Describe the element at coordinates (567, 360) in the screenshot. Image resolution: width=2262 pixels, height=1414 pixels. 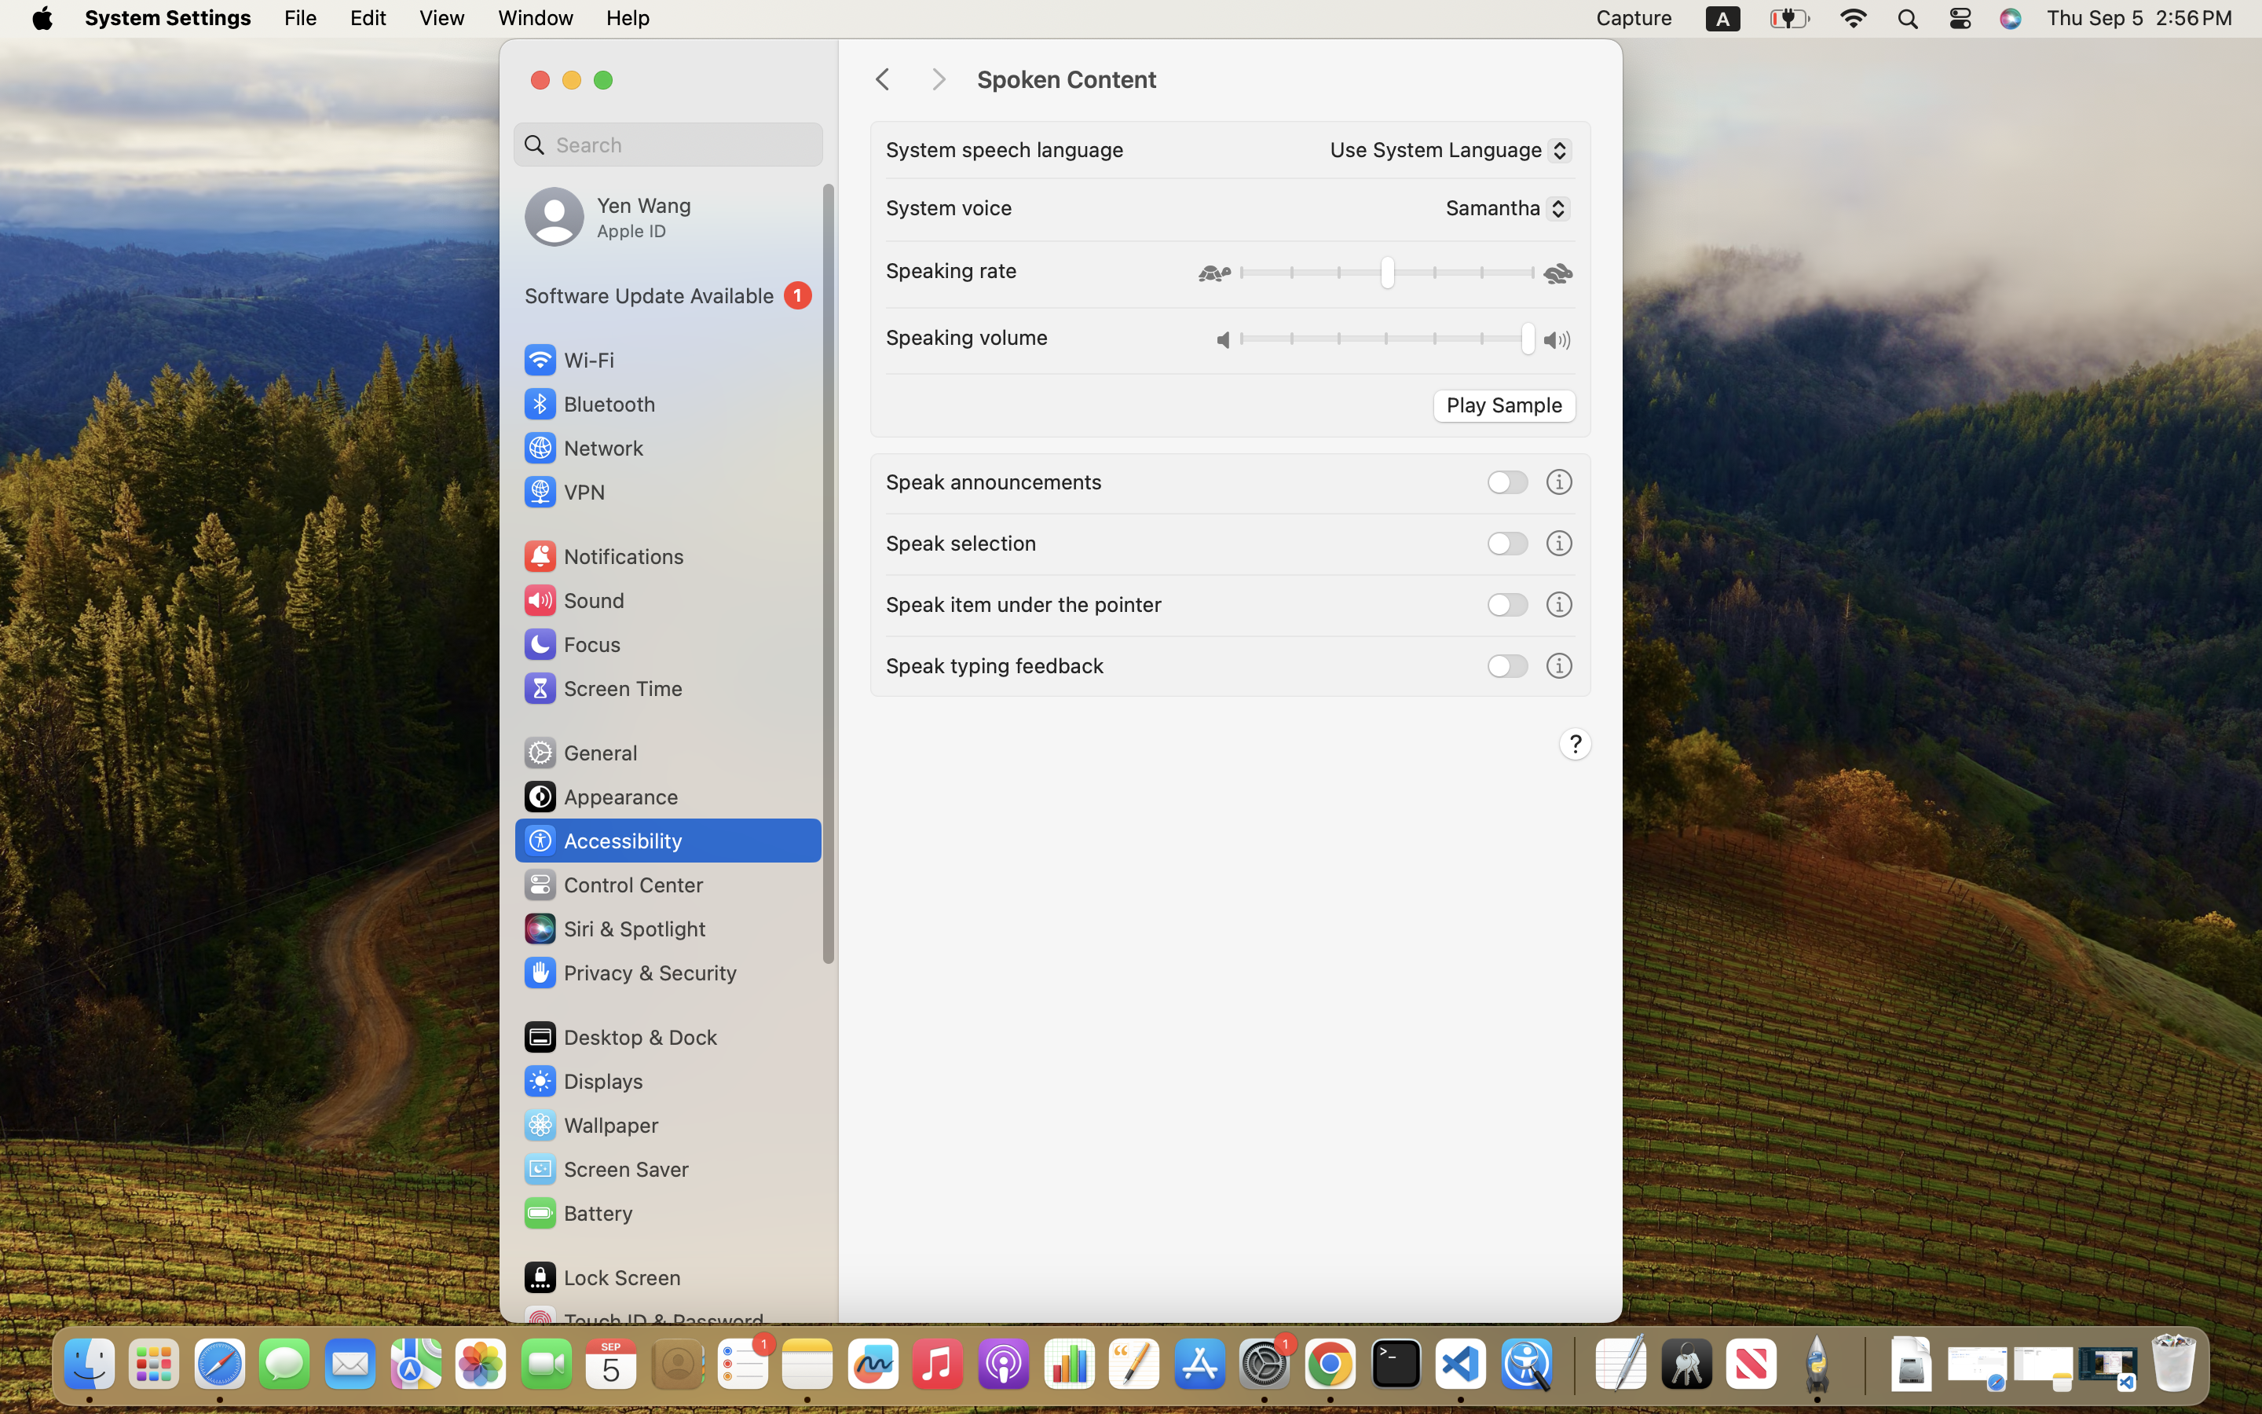
I see `Wi‑Fi` at that location.